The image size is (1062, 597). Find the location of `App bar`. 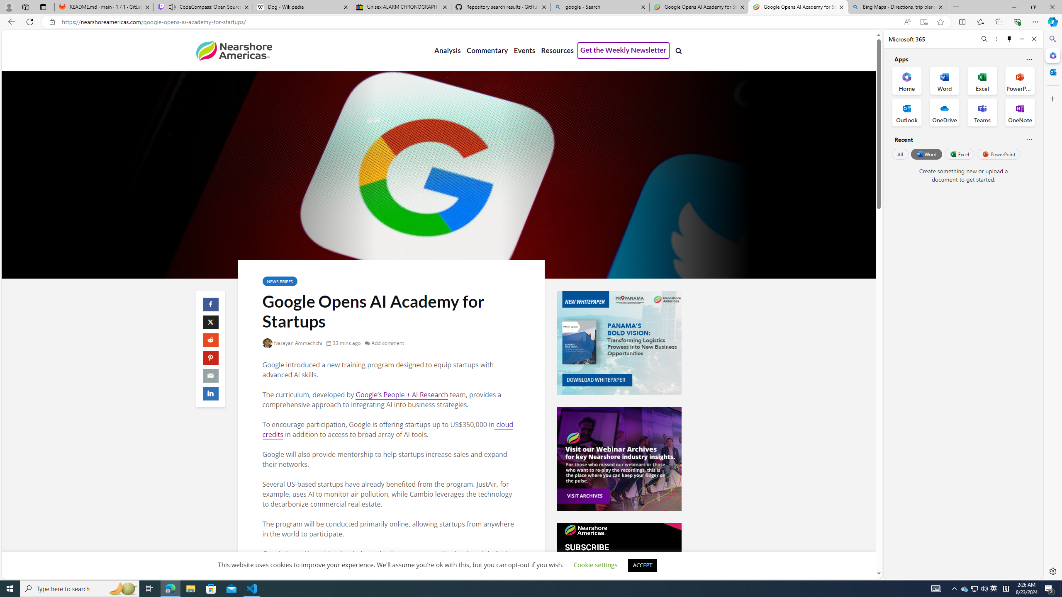

App bar is located at coordinates (531, 22).